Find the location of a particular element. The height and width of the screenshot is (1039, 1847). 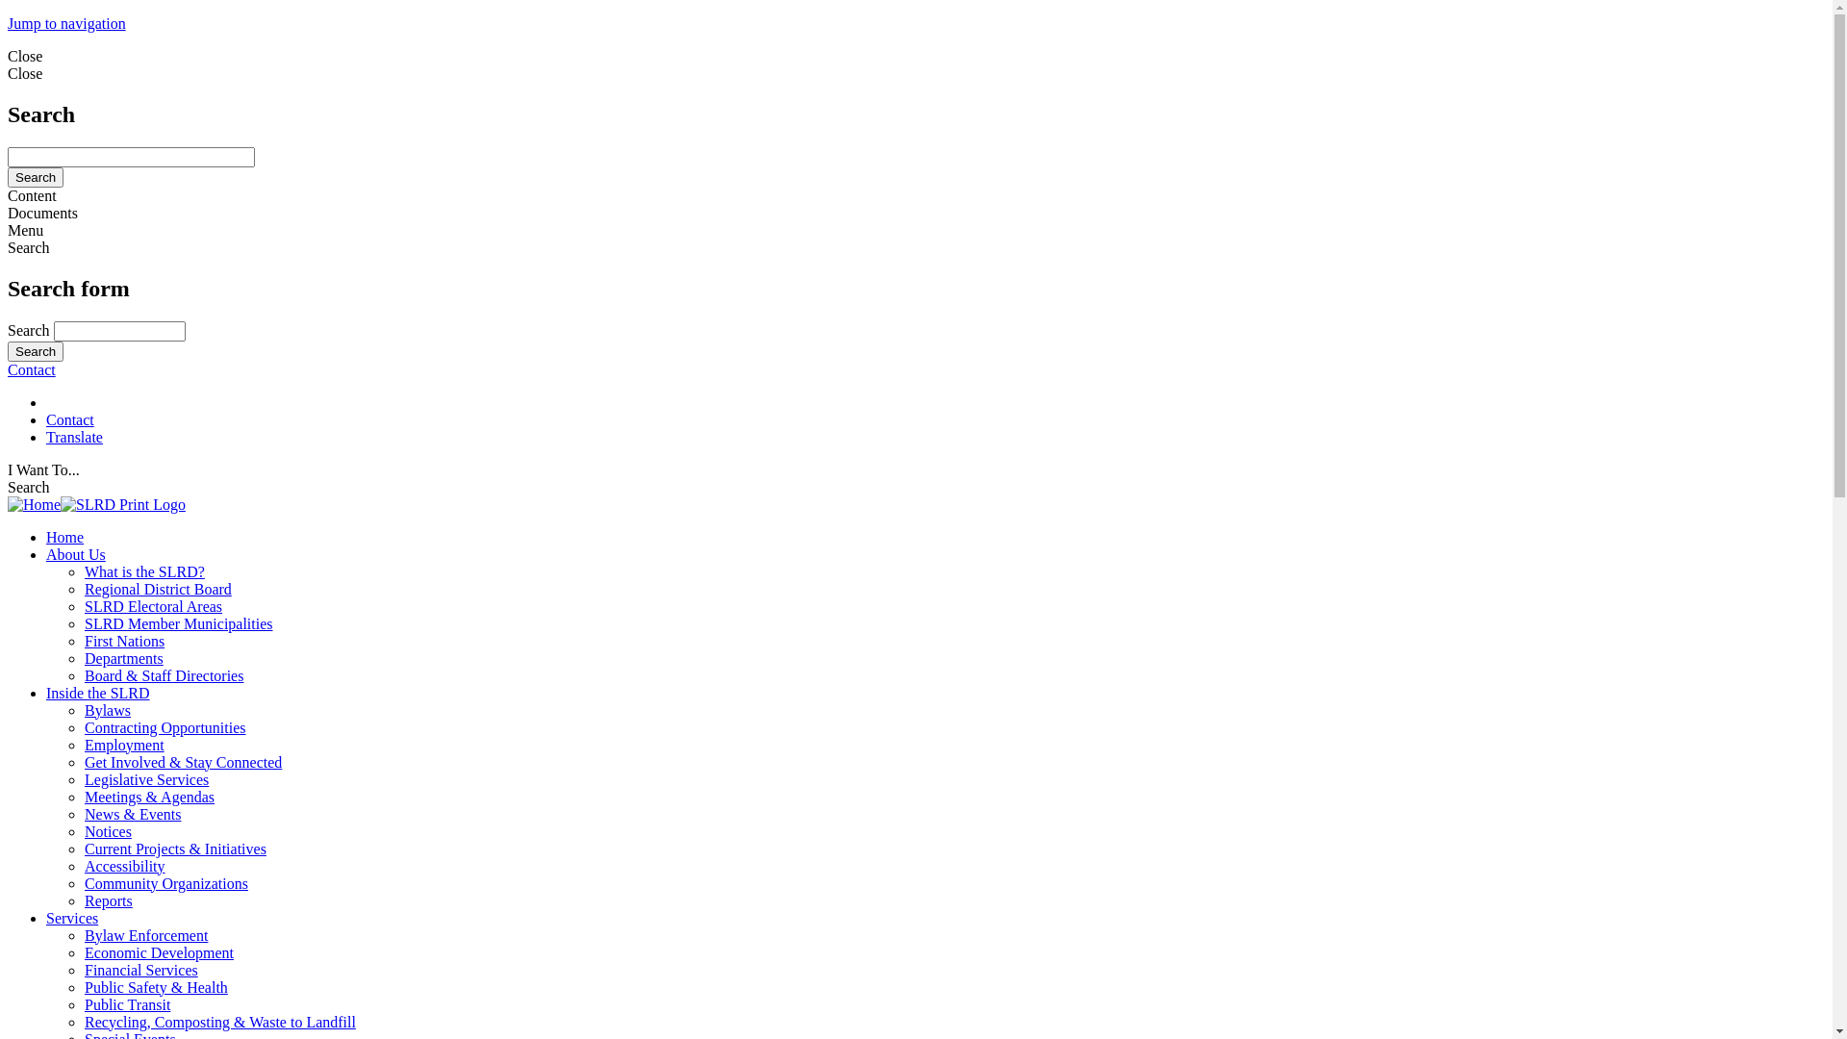

Public Transit is located at coordinates (127, 1004).